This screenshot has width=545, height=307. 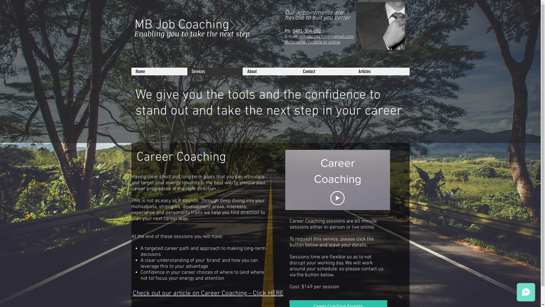 What do you see at coordinates (326, 37) in the screenshot?
I see `mbjobcoaching@gmail.com` at bounding box center [326, 37].